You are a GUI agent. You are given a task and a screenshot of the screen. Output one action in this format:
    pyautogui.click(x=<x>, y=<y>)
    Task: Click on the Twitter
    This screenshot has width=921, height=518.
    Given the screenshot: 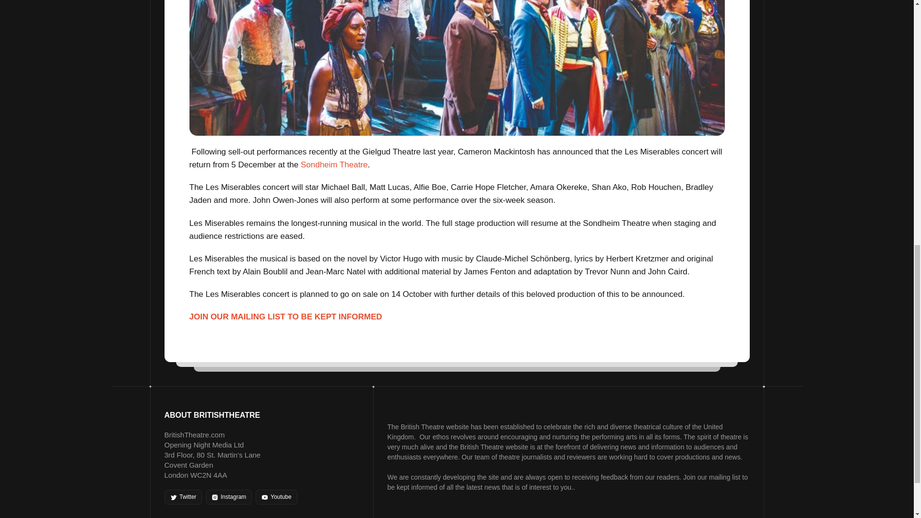 What is the action you would take?
    pyautogui.click(x=182, y=497)
    